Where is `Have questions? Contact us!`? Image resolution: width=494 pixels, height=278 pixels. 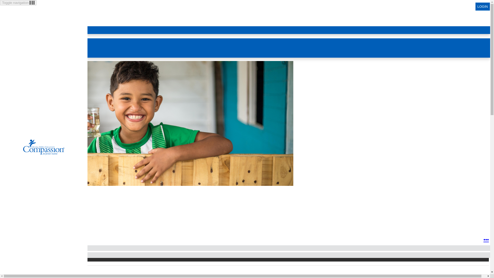 Have questions? Contact us! is located at coordinates (42, 56).